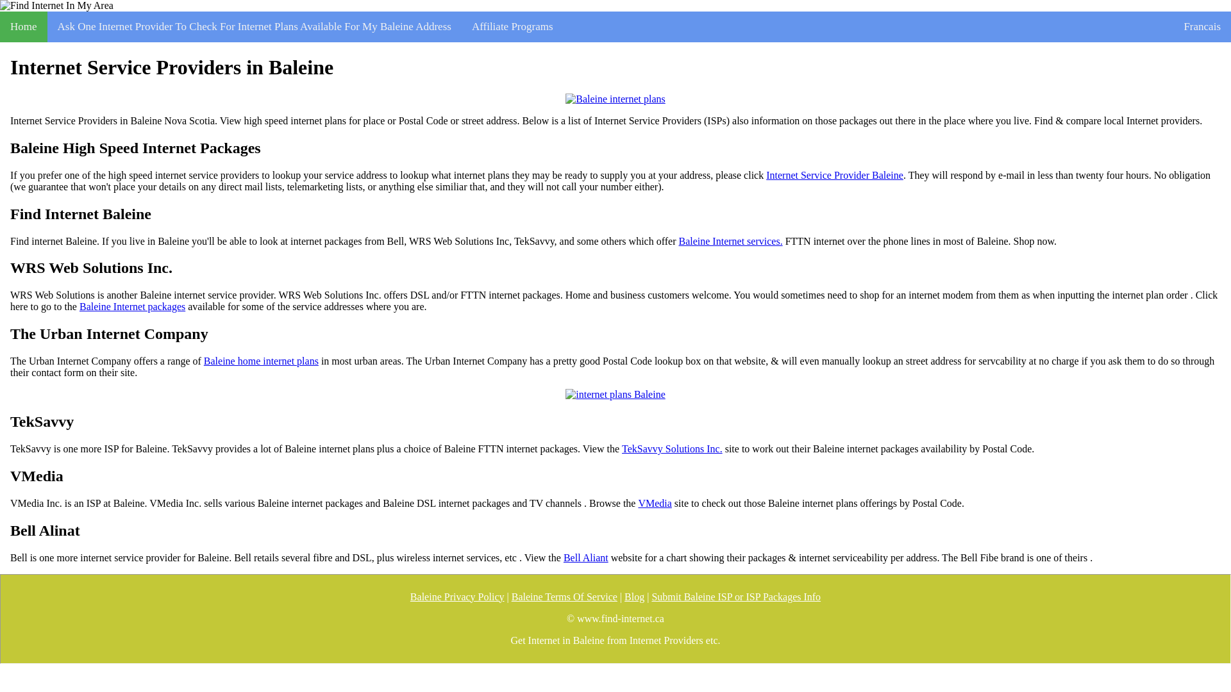 The height and width of the screenshot is (692, 1231). What do you see at coordinates (654, 503) in the screenshot?
I see `VMedia` at bounding box center [654, 503].